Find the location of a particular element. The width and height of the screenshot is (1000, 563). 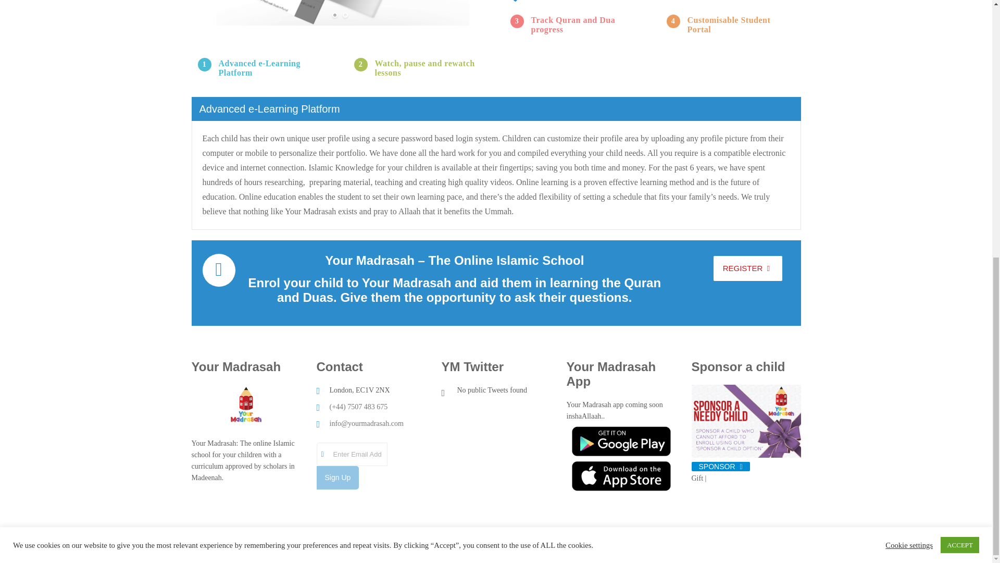

Sign up is located at coordinates (337, 478).